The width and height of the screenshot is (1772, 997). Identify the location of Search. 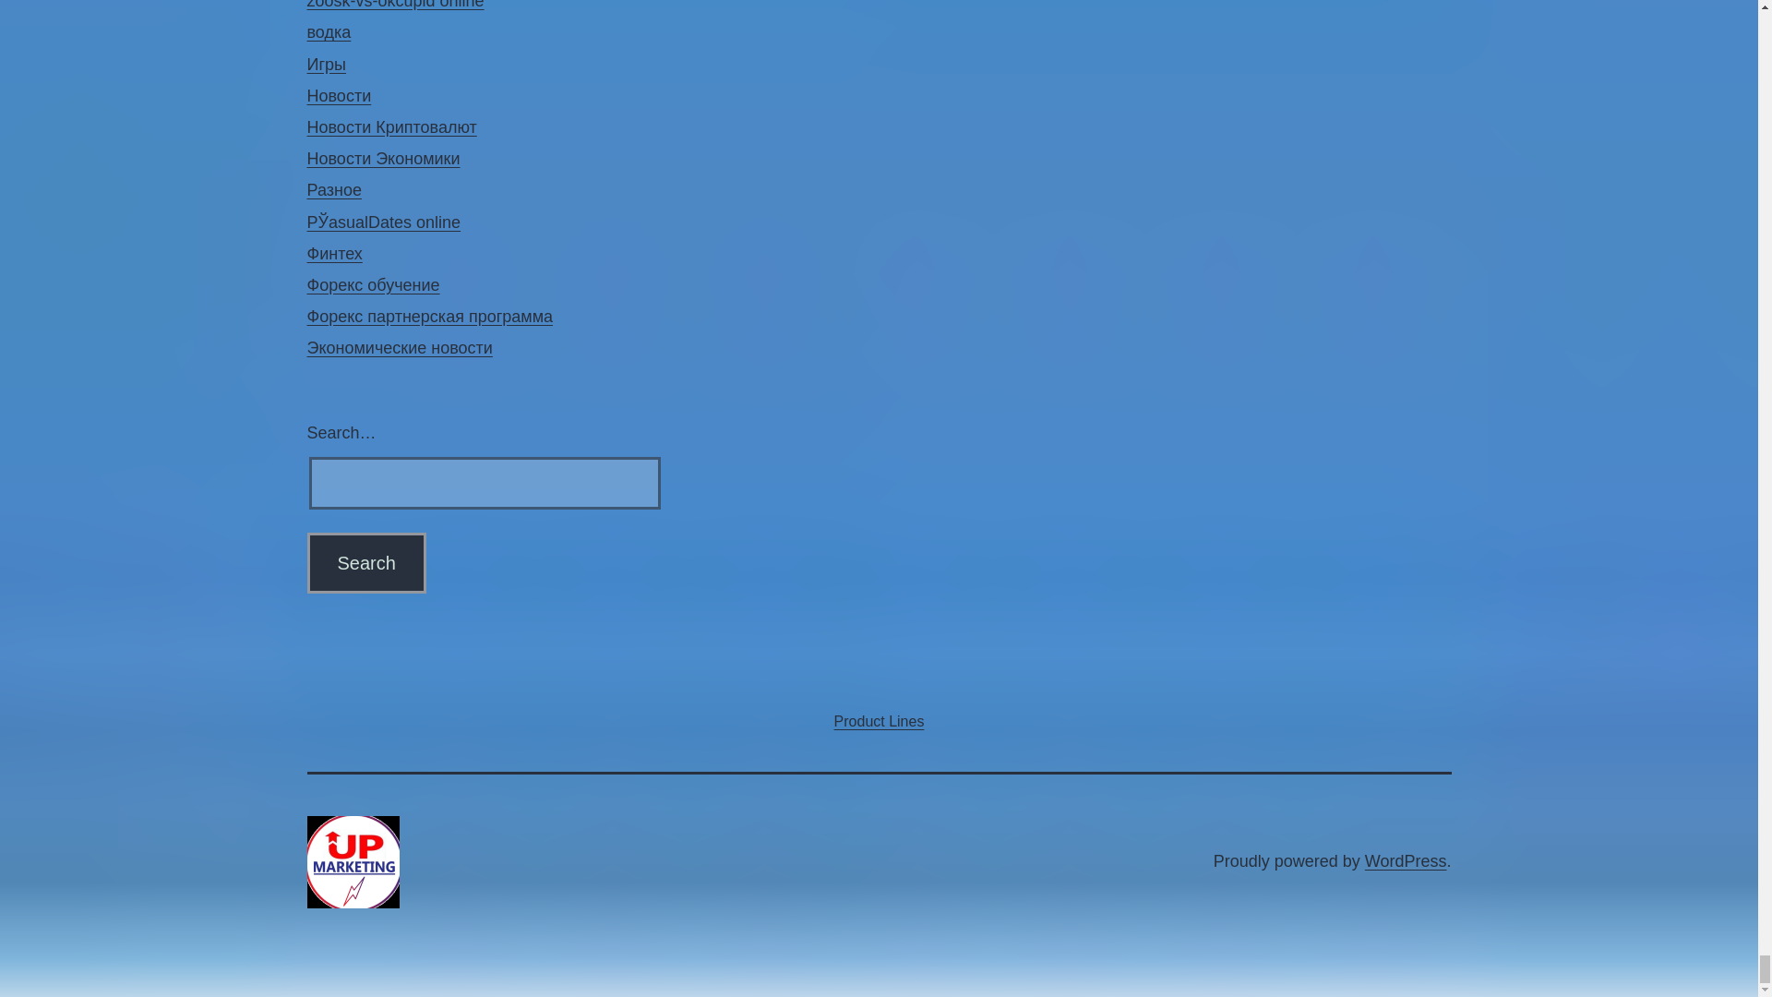
(365, 562).